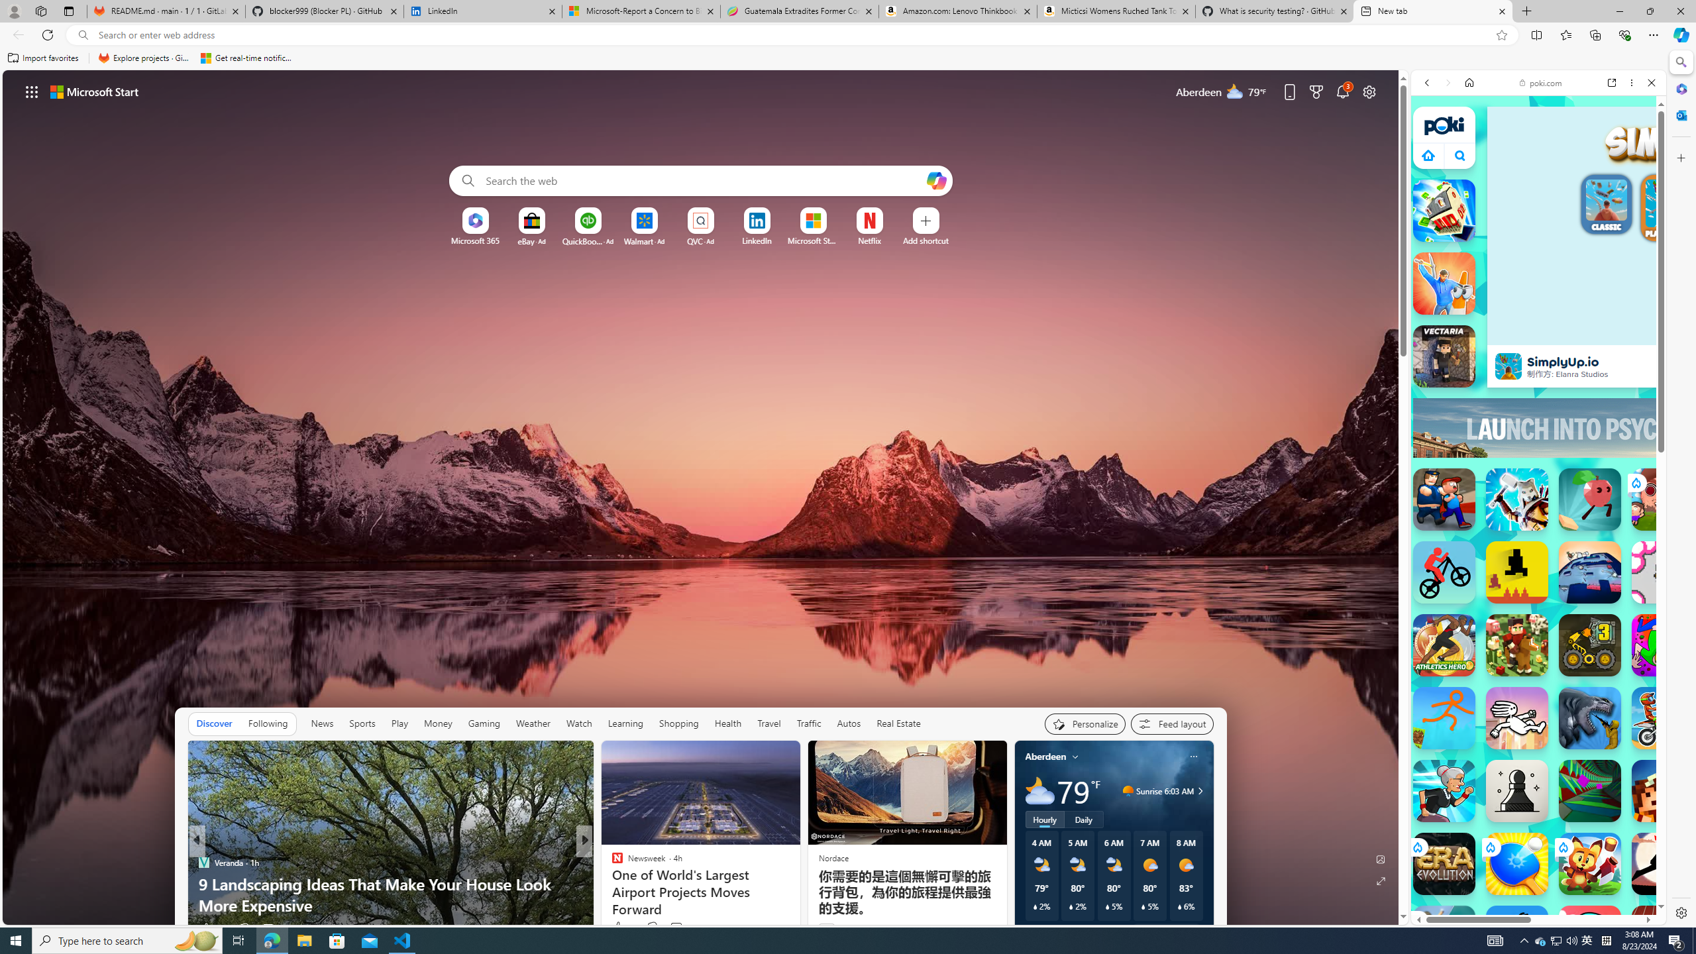 The width and height of the screenshot is (1696, 954). What do you see at coordinates (32, 91) in the screenshot?
I see `App launcher` at bounding box center [32, 91].